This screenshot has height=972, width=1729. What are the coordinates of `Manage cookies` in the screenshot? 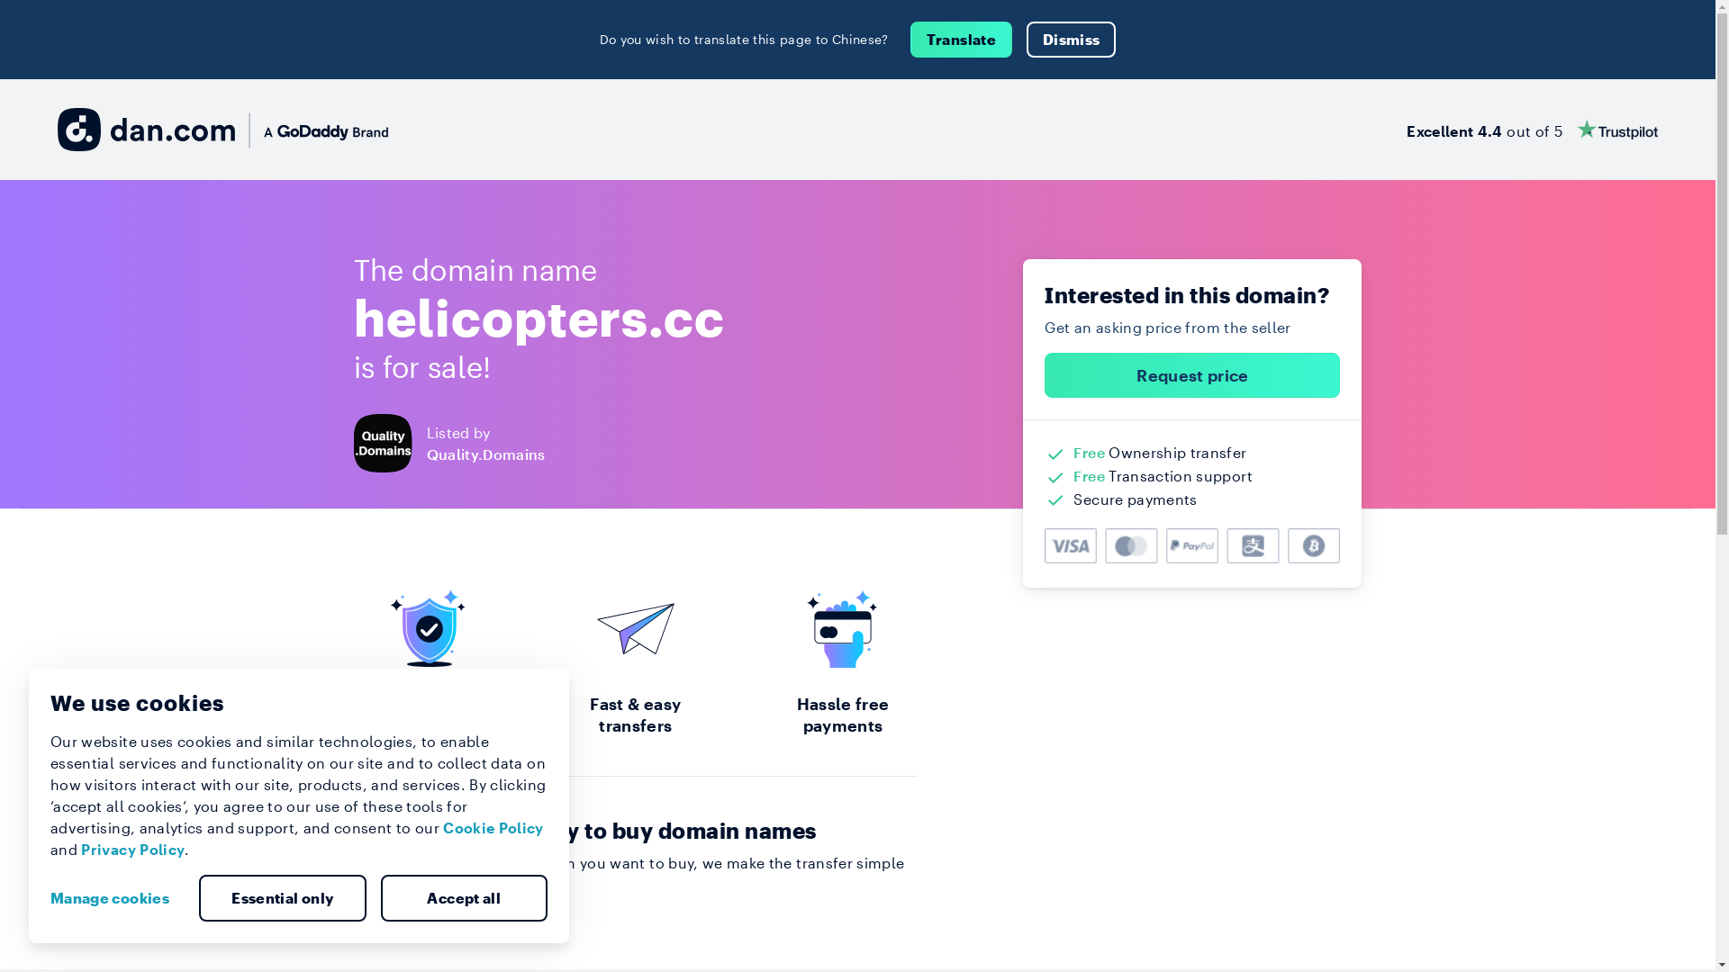 It's located at (117, 898).